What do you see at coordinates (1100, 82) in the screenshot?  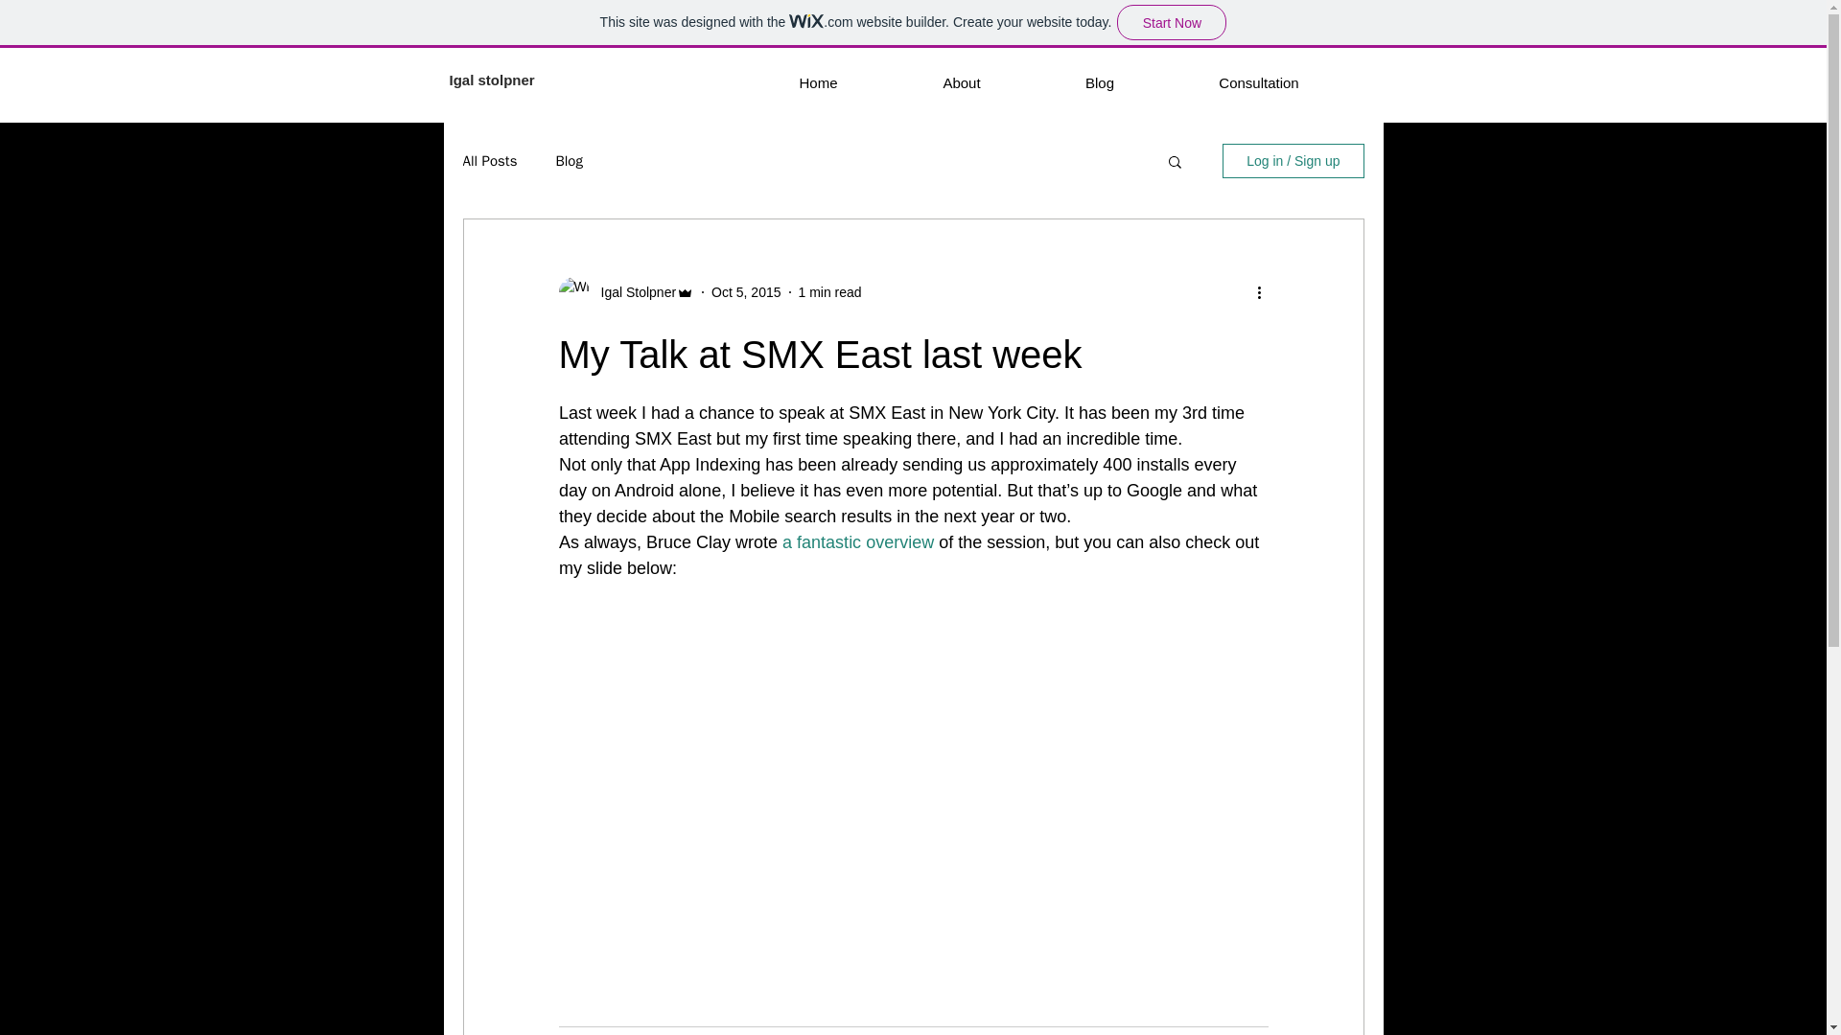 I see `Blog` at bounding box center [1100, 82].